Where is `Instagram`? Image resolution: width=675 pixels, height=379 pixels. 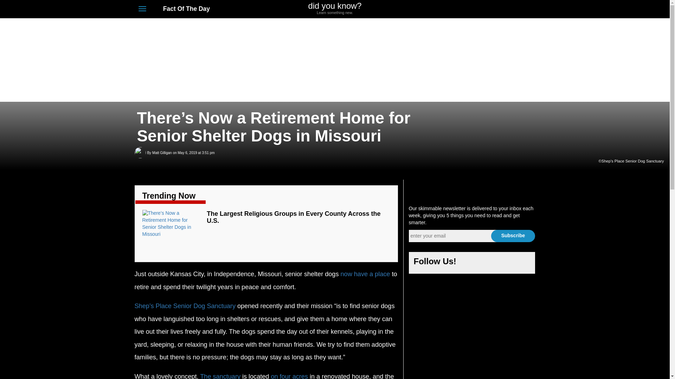 Instagram is located at coordinates (472, 263).